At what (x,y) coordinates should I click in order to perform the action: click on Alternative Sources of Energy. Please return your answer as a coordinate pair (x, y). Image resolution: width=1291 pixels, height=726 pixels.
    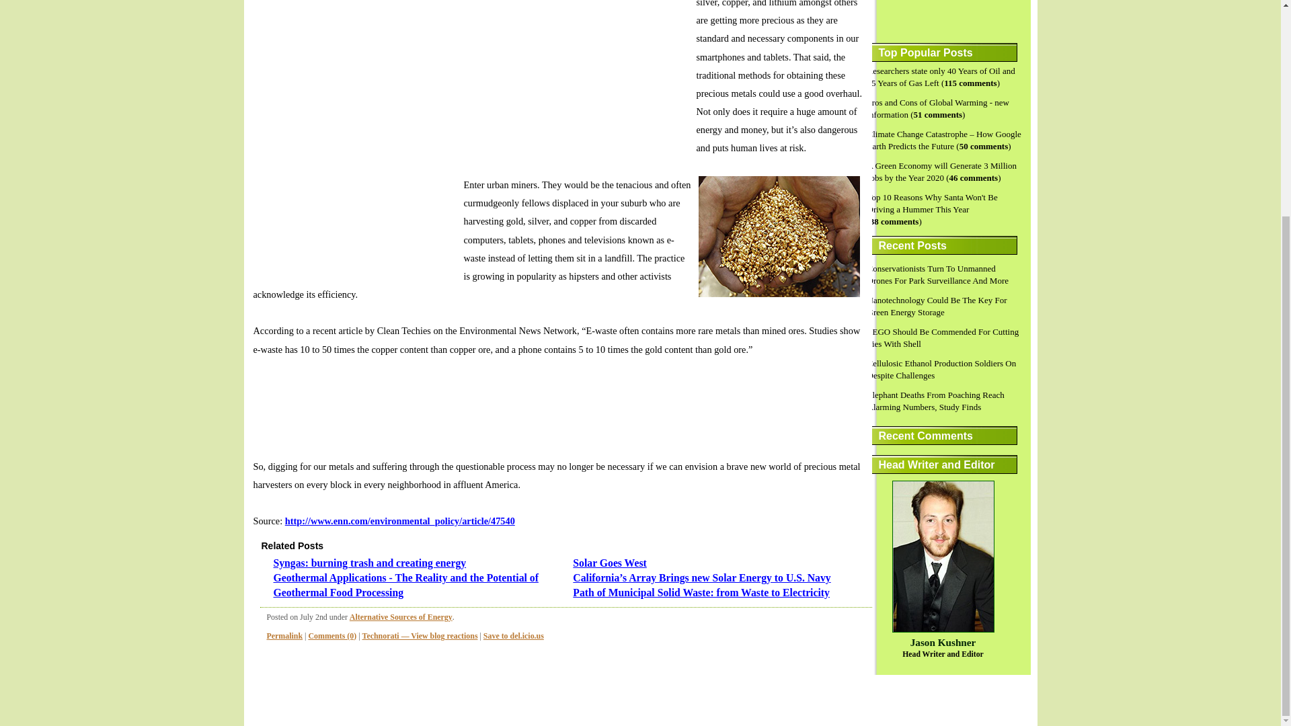
    Looking at the image, I should click on (401, 617).